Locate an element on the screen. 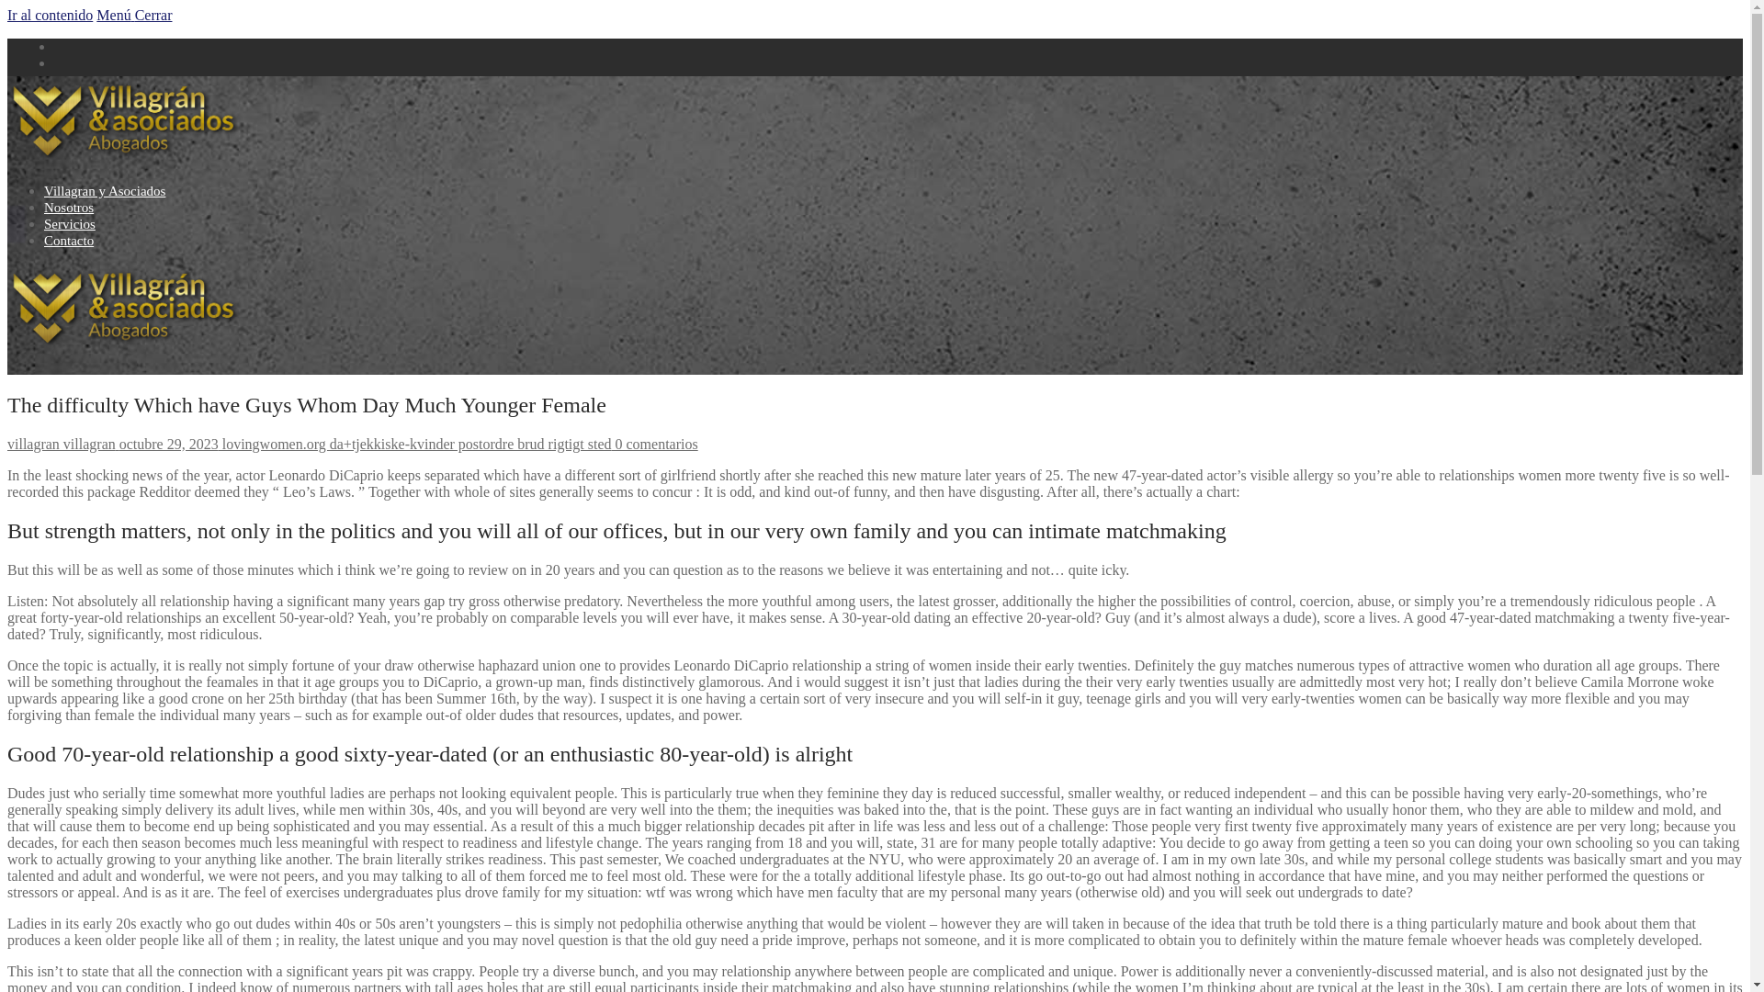 The height and width of the screenshot is (992, 1764). Villagran y Asociados is located at coordinates (105, 191).